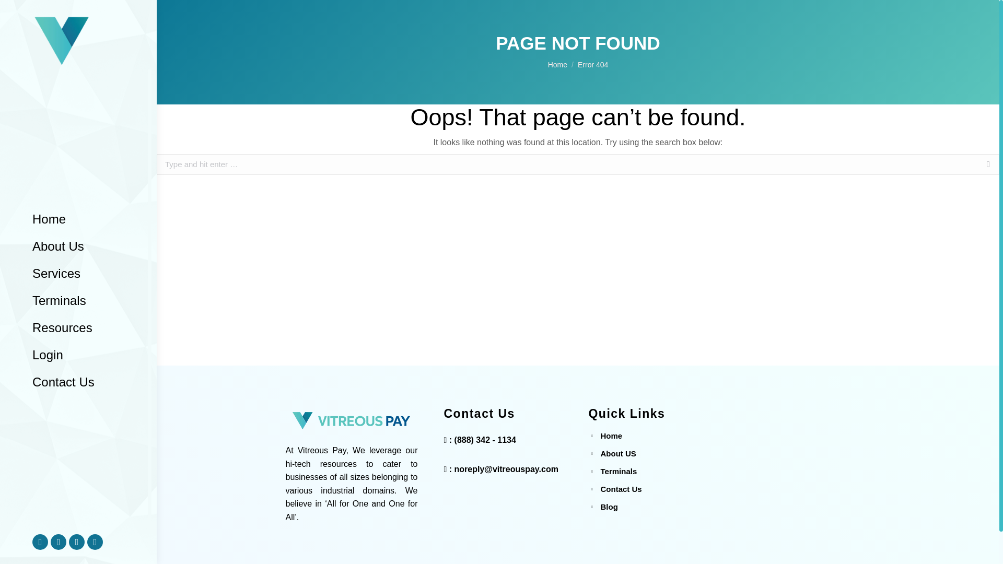 This screenshot has height=564, width=1003. I want to click on Home, so click(557, 64).